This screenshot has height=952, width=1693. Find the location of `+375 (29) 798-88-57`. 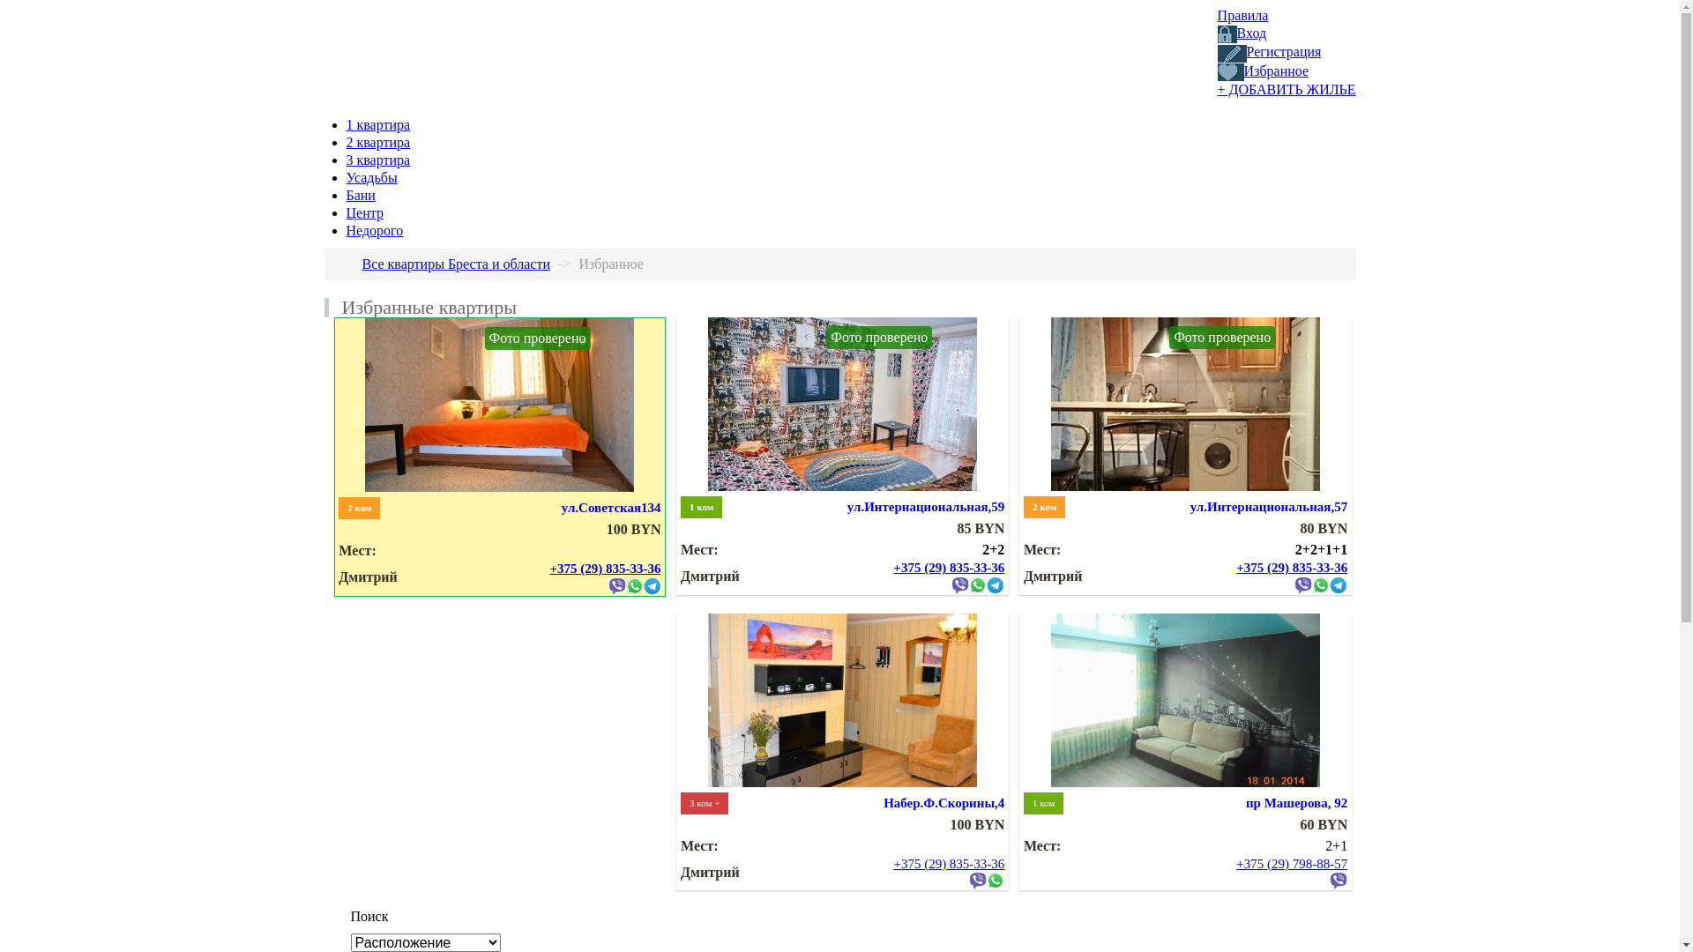

+375 (29) 798-88-57 is located at coordinates (1292, 864).